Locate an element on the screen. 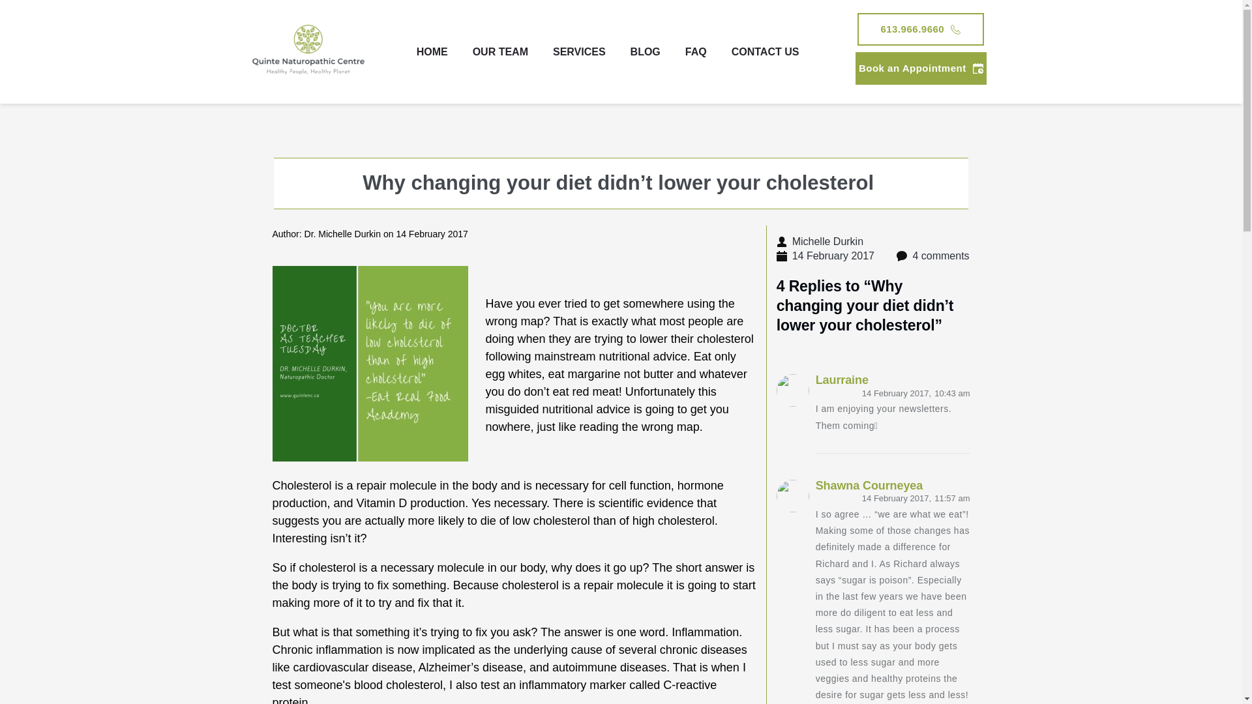 Image resolution: width=1252 pixels, height=704 pixels. OUR TEAM is located at coordinates (500, 52).